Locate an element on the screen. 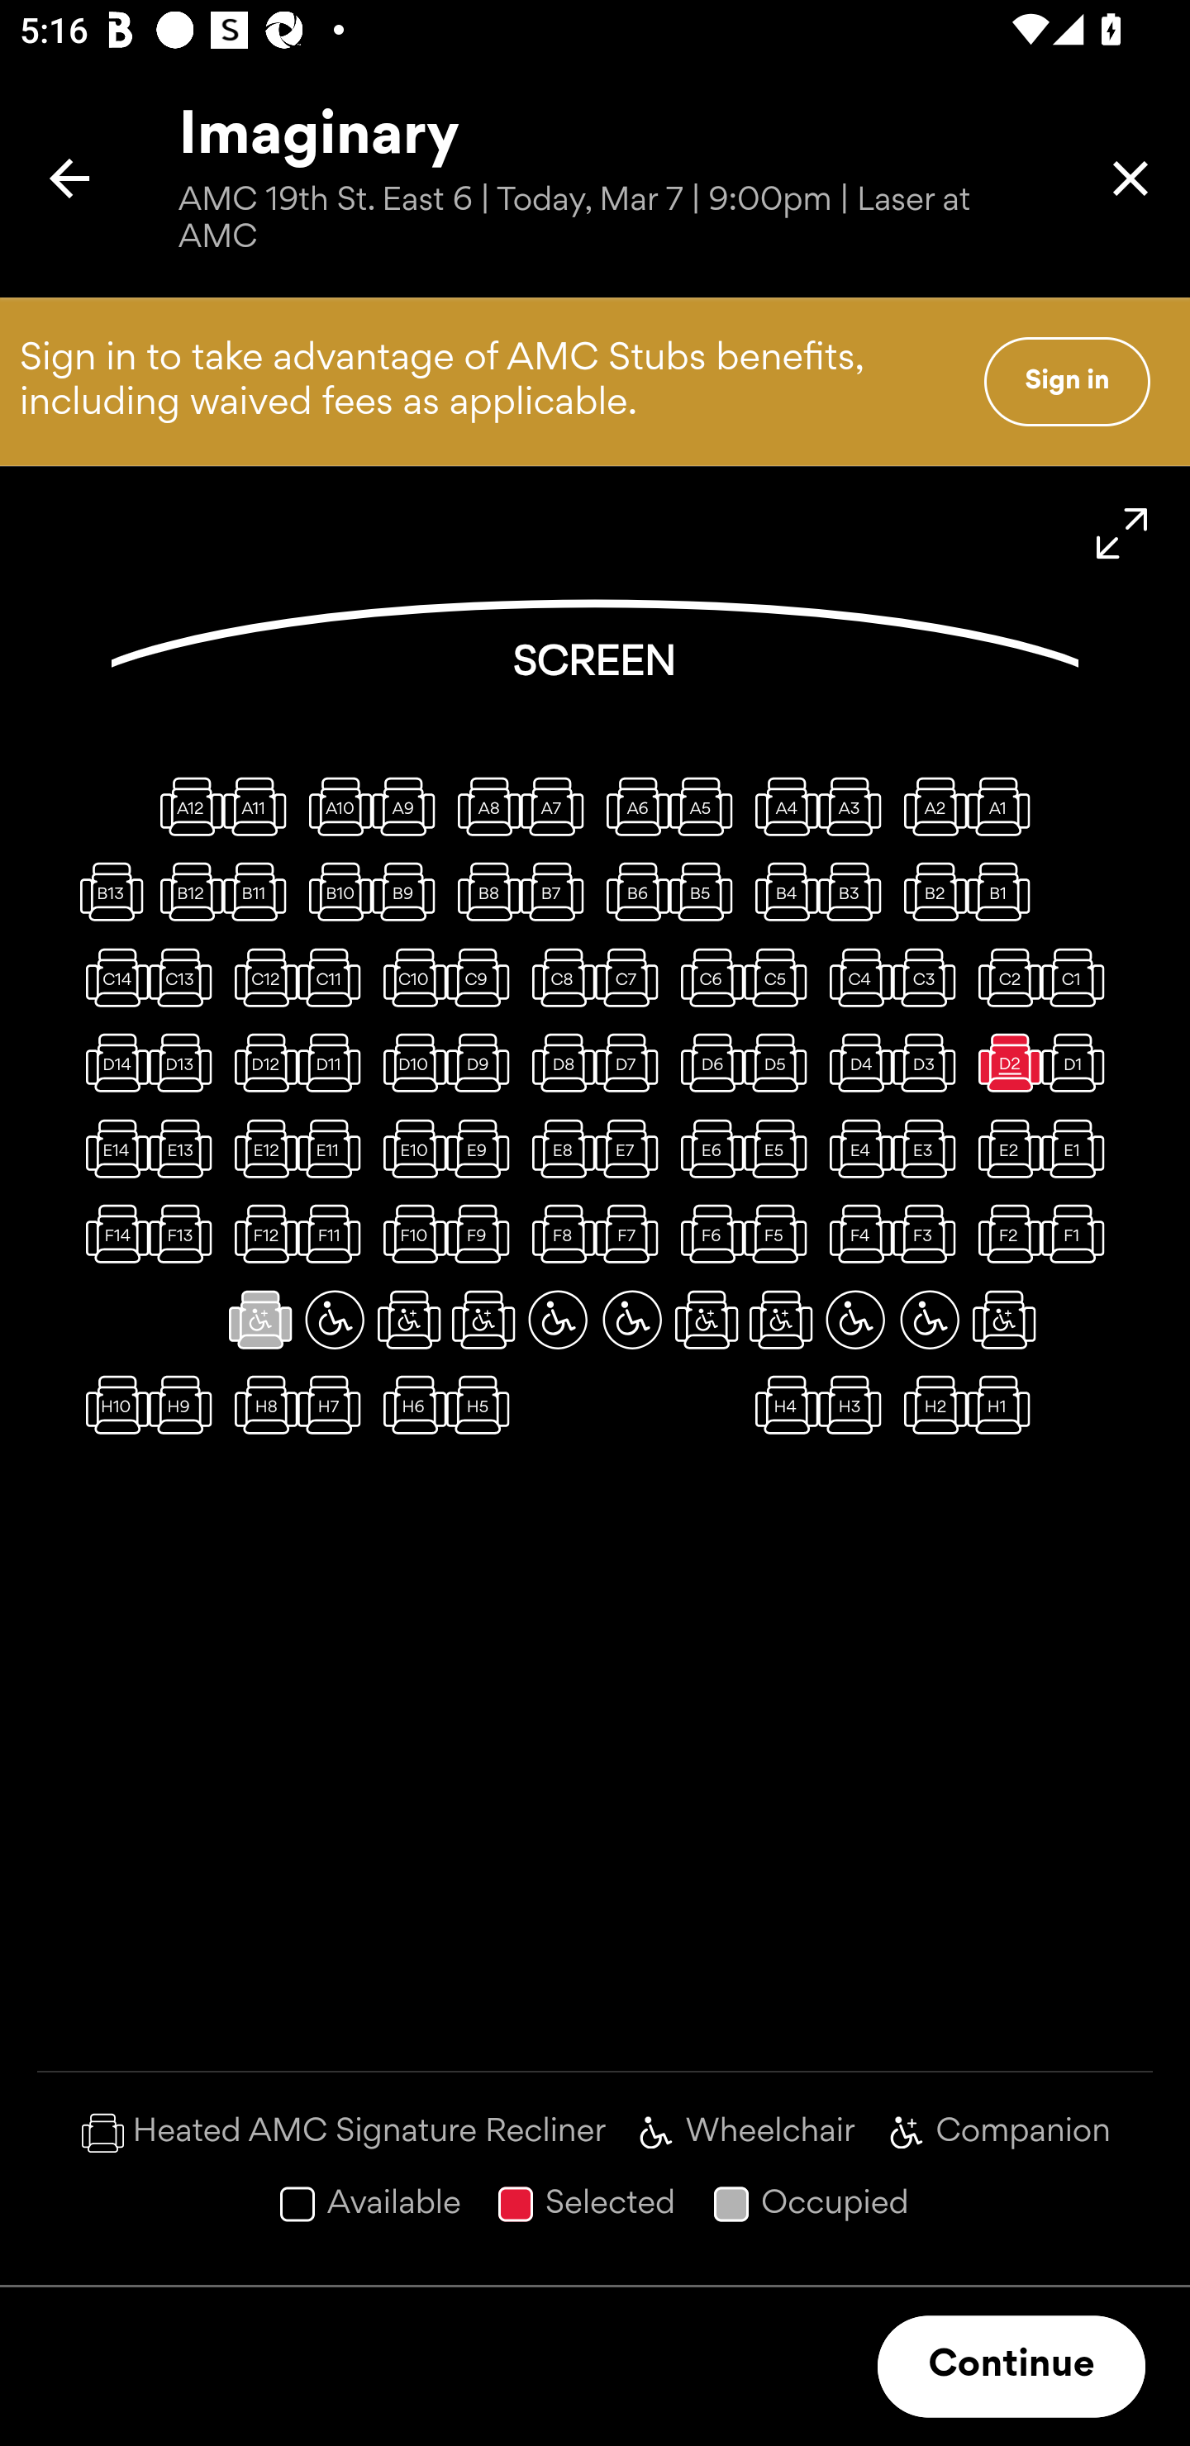 This screenshot has height=2446, width=1190. G10, Wheelchair space, available is located at coordinates (334, 1319).